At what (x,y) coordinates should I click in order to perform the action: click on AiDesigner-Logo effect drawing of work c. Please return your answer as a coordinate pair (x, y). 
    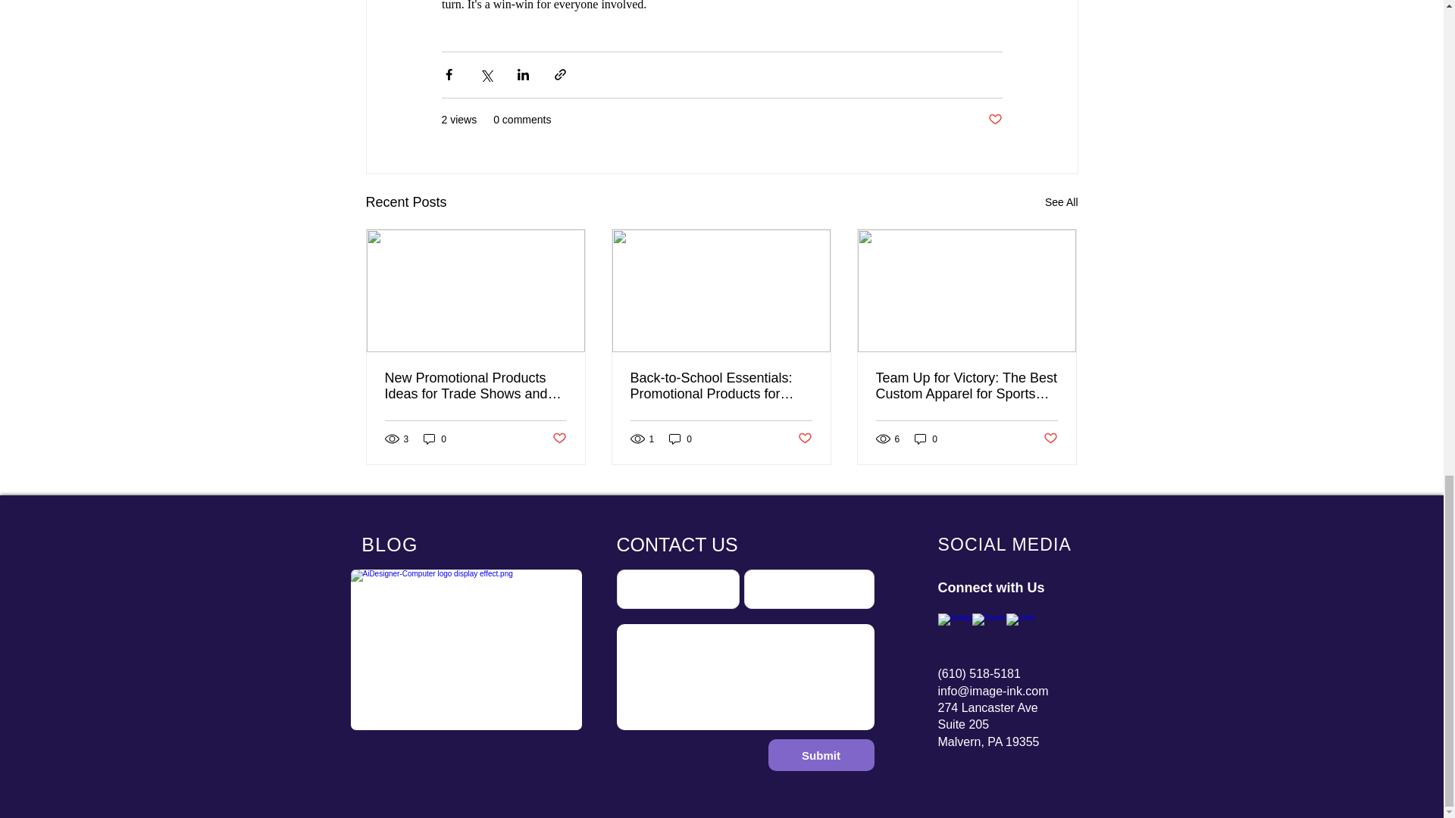
    Looking at the image, I should click on (465, 650).